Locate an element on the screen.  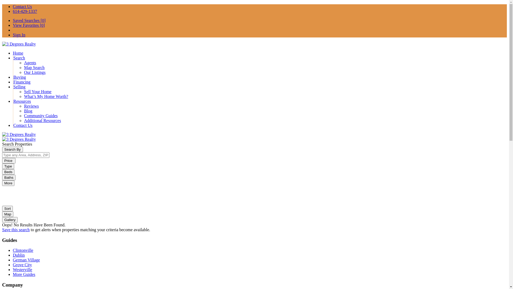
Buying is located at coordinates (20, 77).